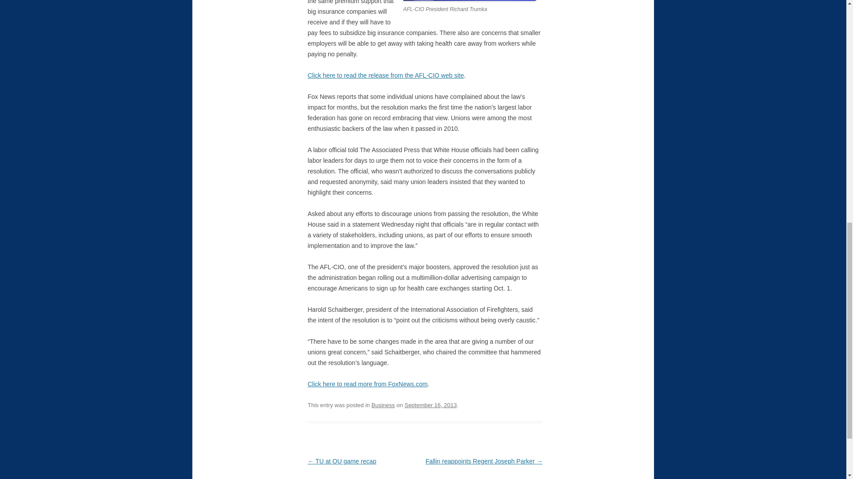 The height and width of the screenshot is (479, 853). What do you see at coordinates (430, 405) in the screenshot?
I see `September 16, 2013` at bounding box center [430, 405].